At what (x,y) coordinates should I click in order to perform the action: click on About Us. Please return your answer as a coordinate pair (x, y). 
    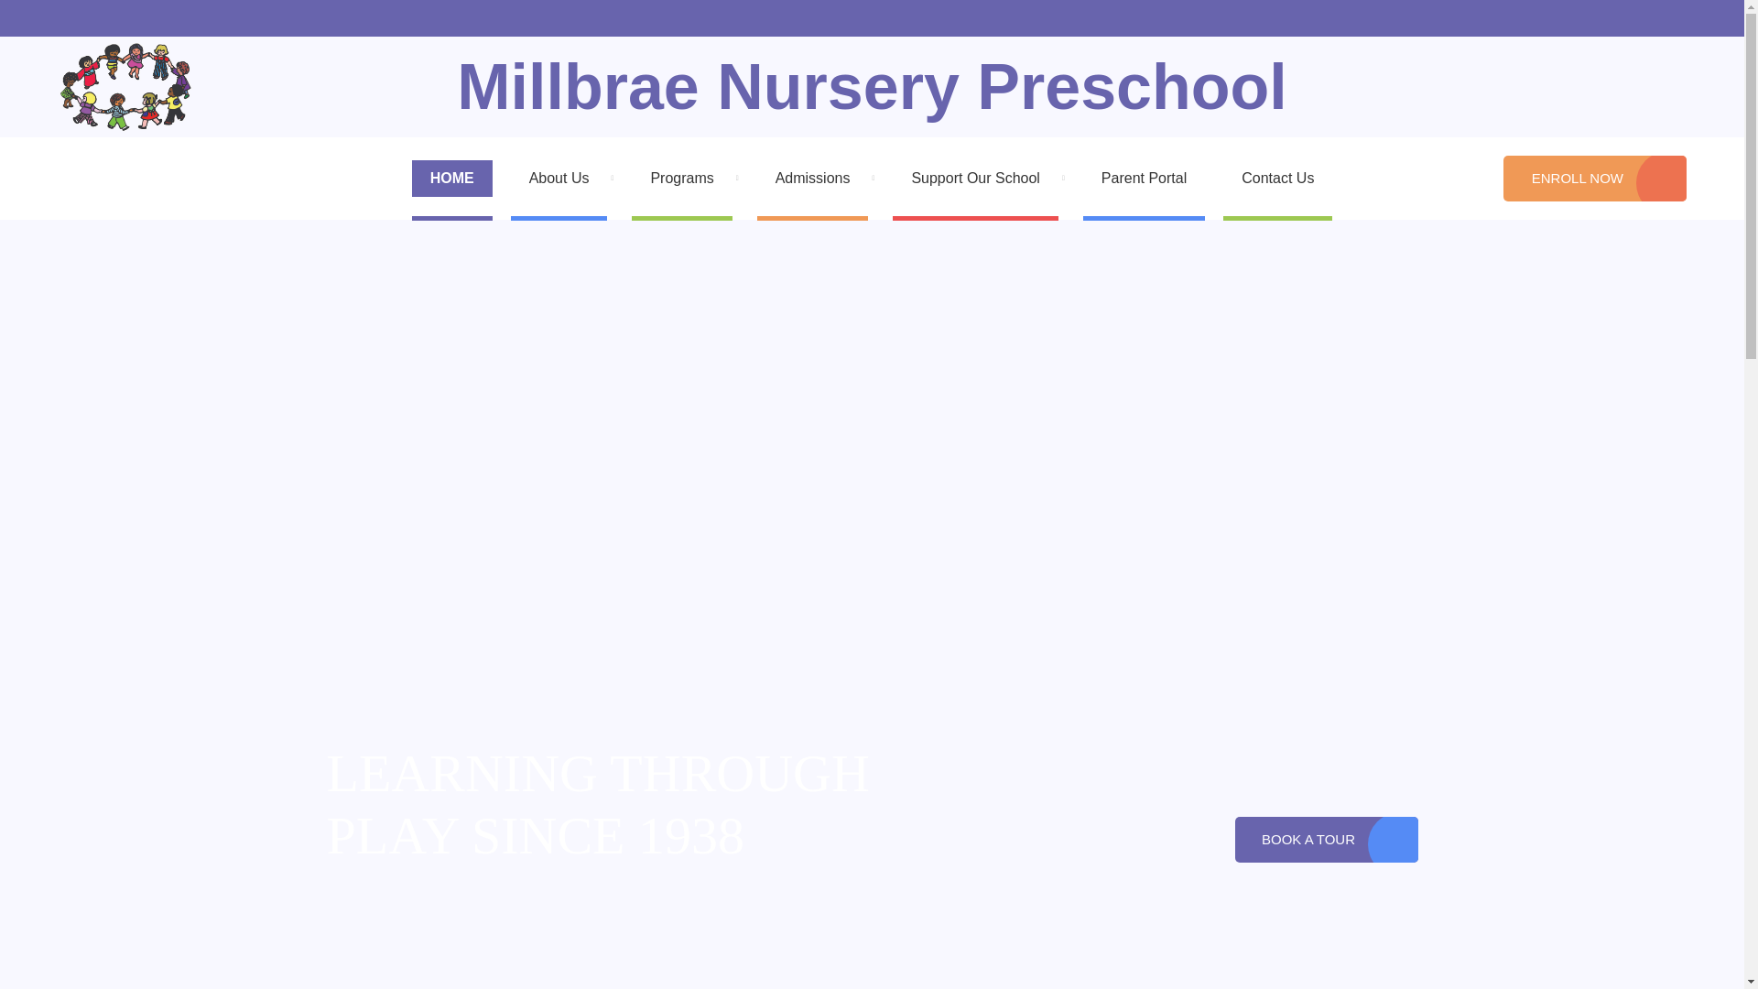
    Looking at the image, I should click on (562, 178).